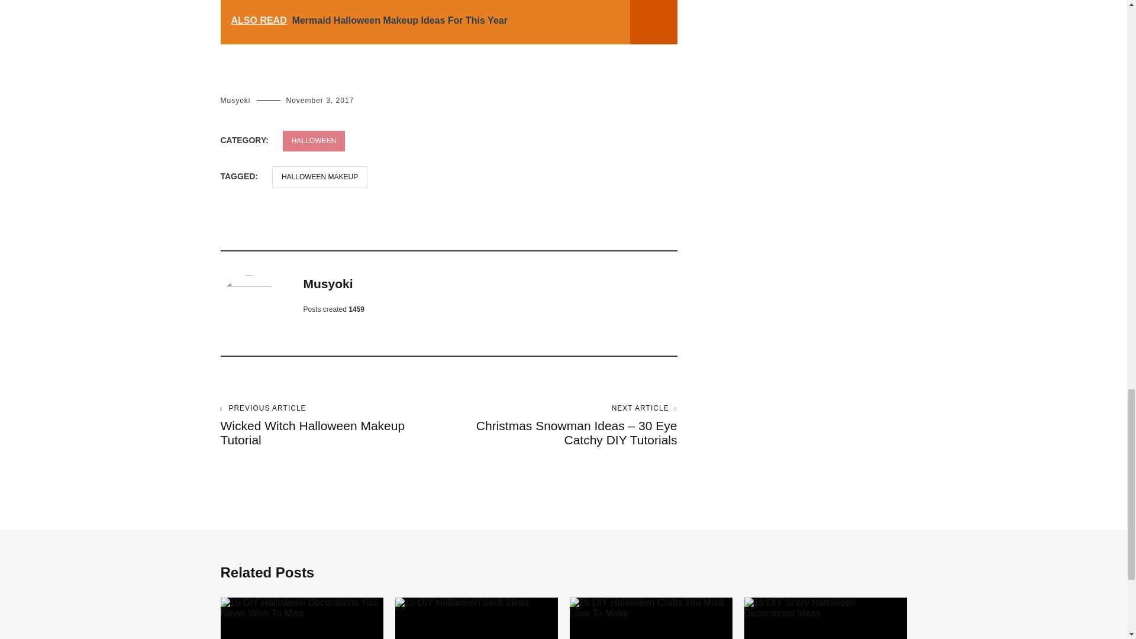  I want to click on Posts by Musyoki, so click(328, 283).